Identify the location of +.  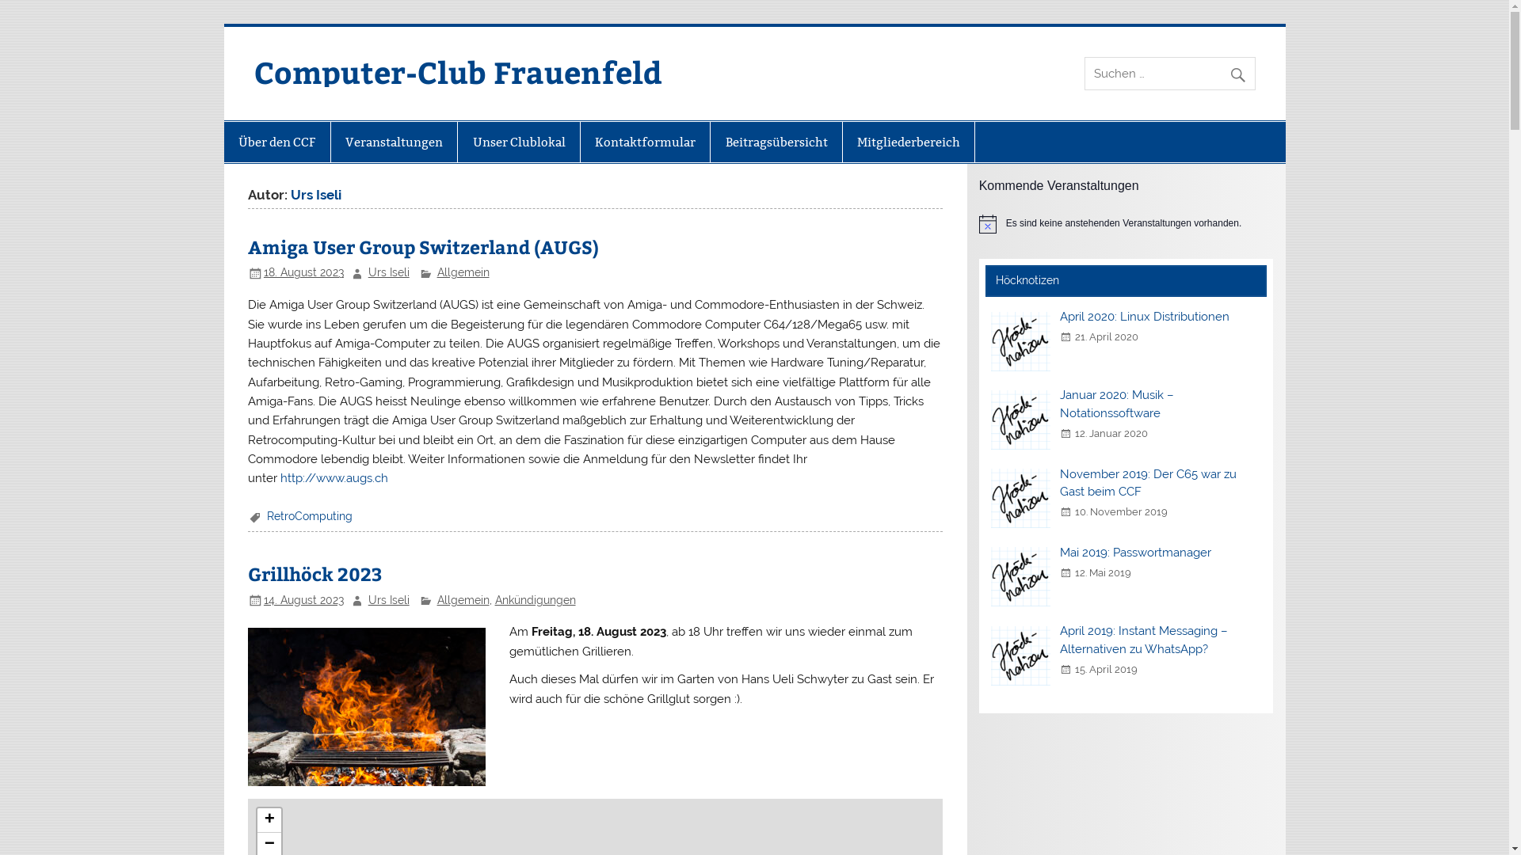
(269, 820).